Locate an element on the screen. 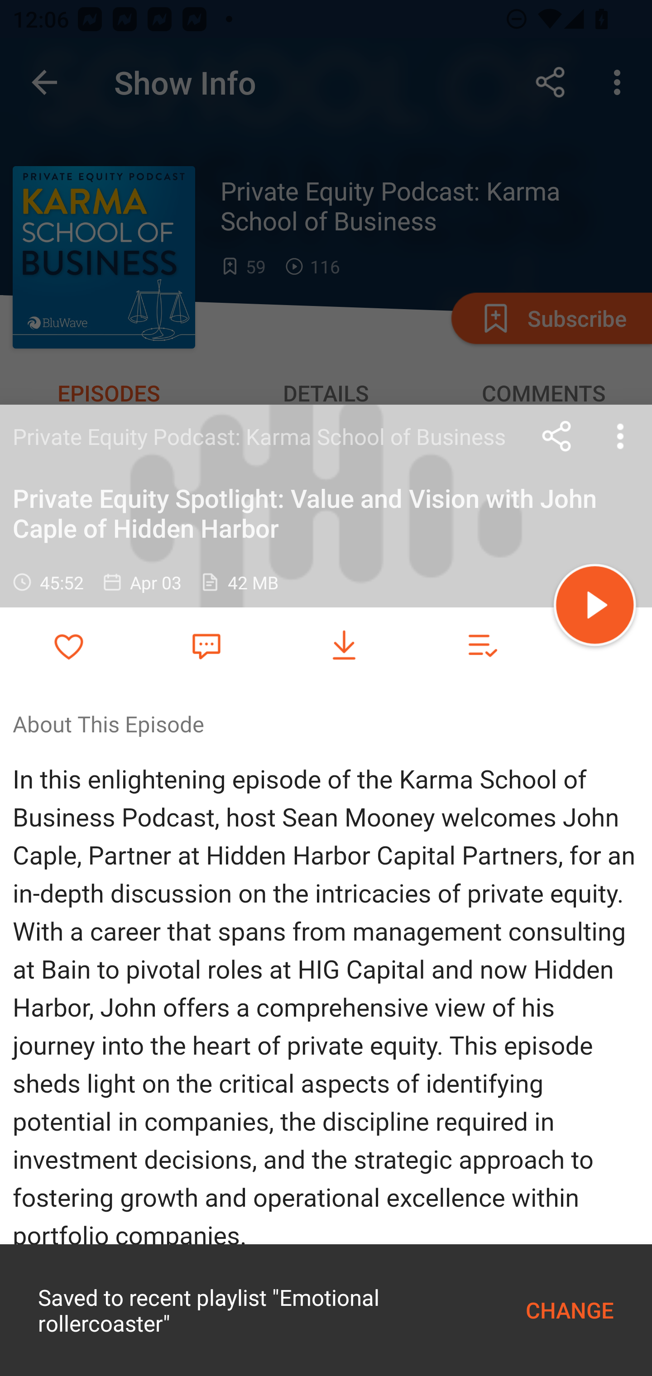 Image resolution: width=652 pixels, height=1376 pixels. Add to Favorites is located at coordinates (69, 645).